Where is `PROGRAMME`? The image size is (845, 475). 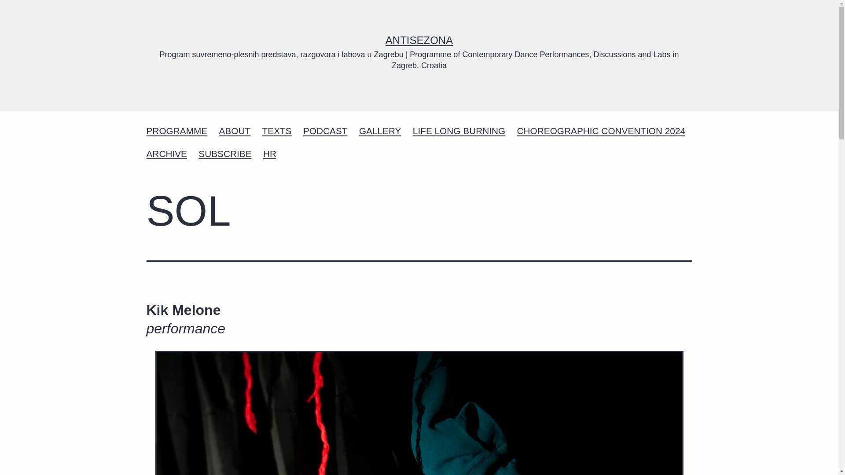
PROGRAMME is located at coordinates (176, 132).